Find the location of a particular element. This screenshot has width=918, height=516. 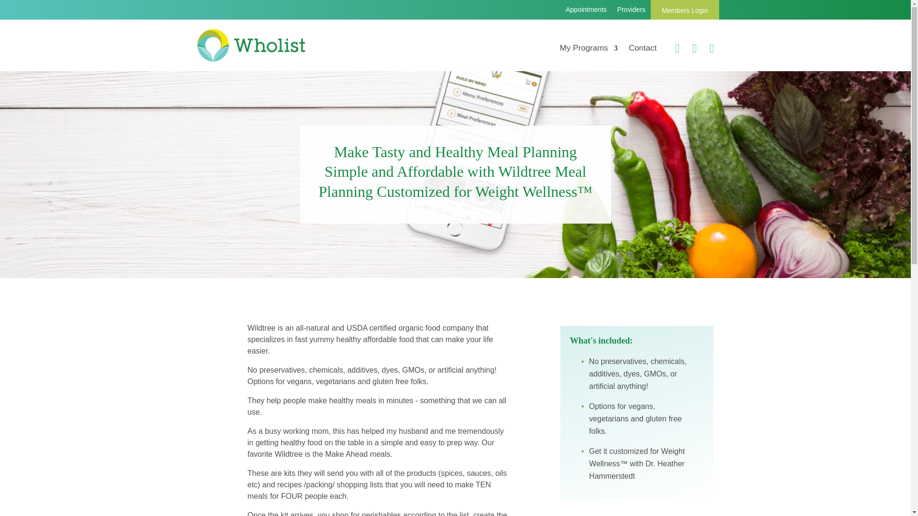

Youtube is located at coordinates (690, 49).